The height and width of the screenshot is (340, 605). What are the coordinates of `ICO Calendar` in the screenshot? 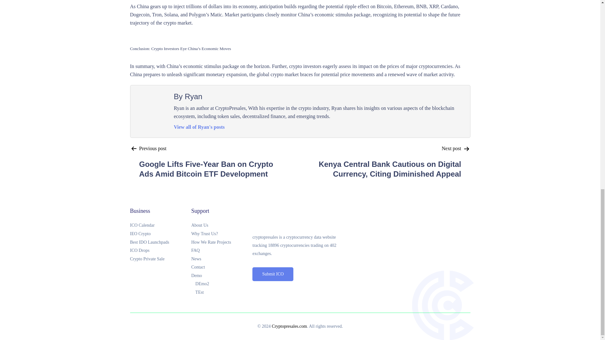 It's located at (160, 225).